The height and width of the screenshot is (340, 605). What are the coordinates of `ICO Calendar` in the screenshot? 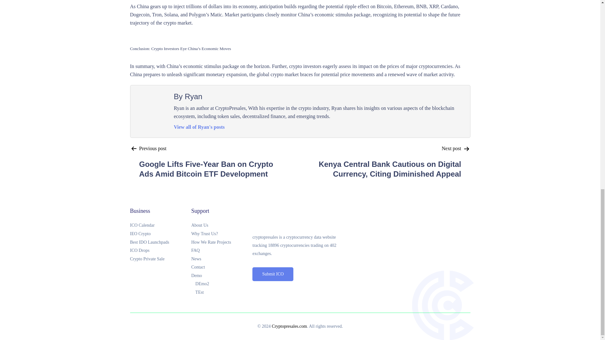 It's located at (160, 225).